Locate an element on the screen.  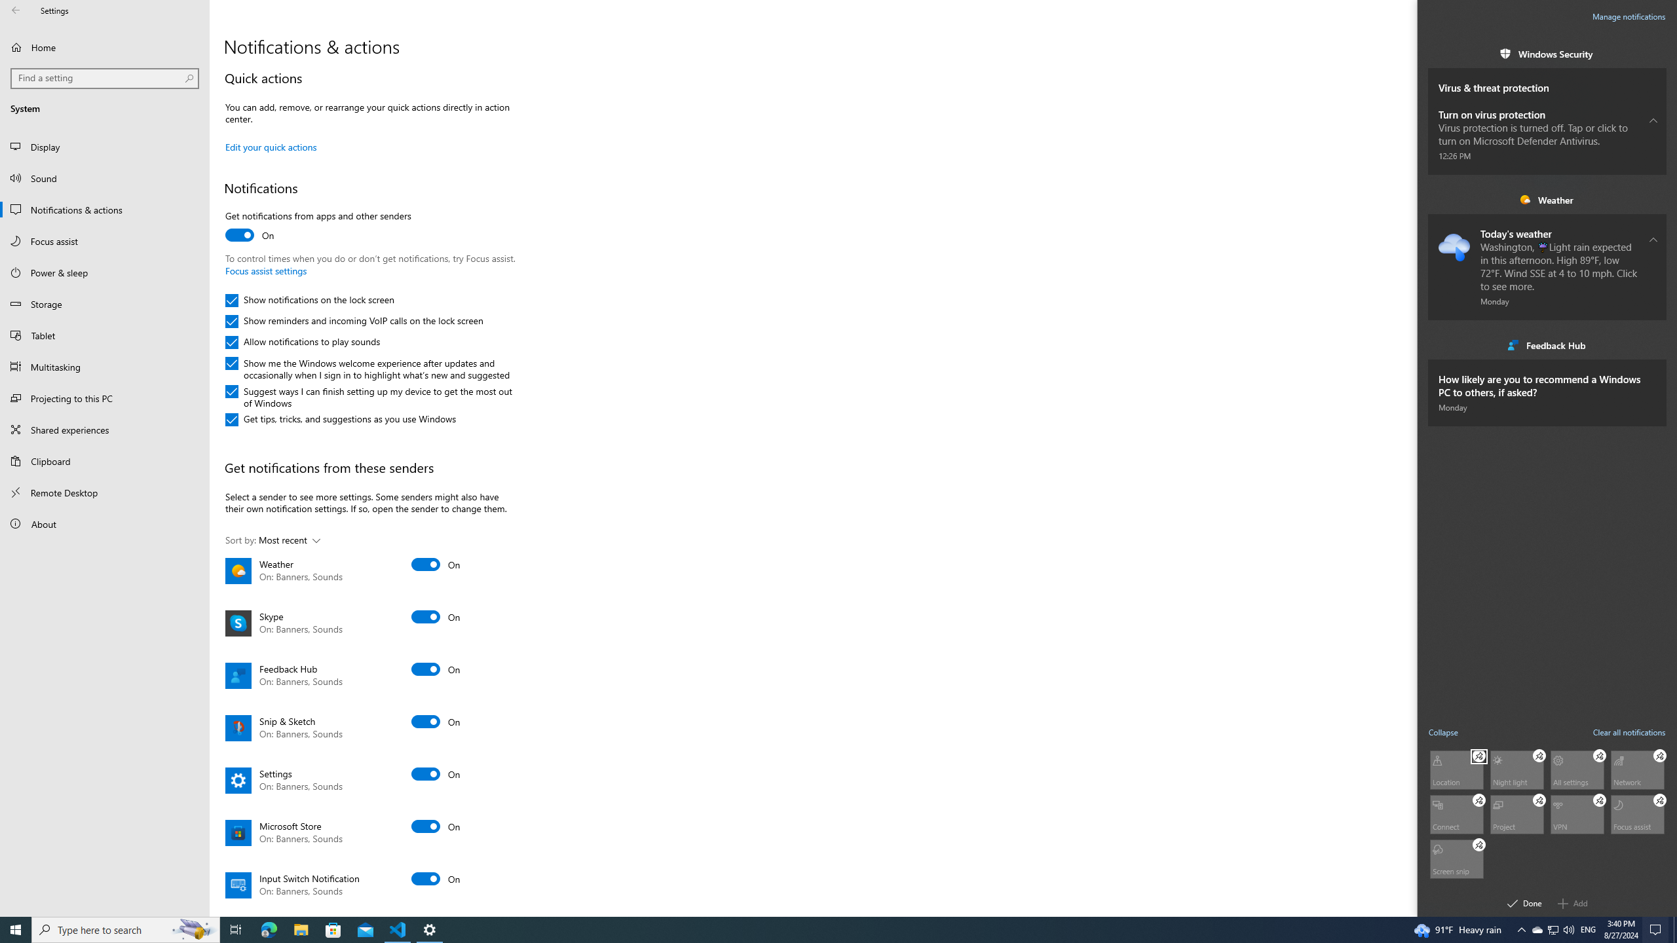
Clear this notification is located at coordinates (1653, 372).